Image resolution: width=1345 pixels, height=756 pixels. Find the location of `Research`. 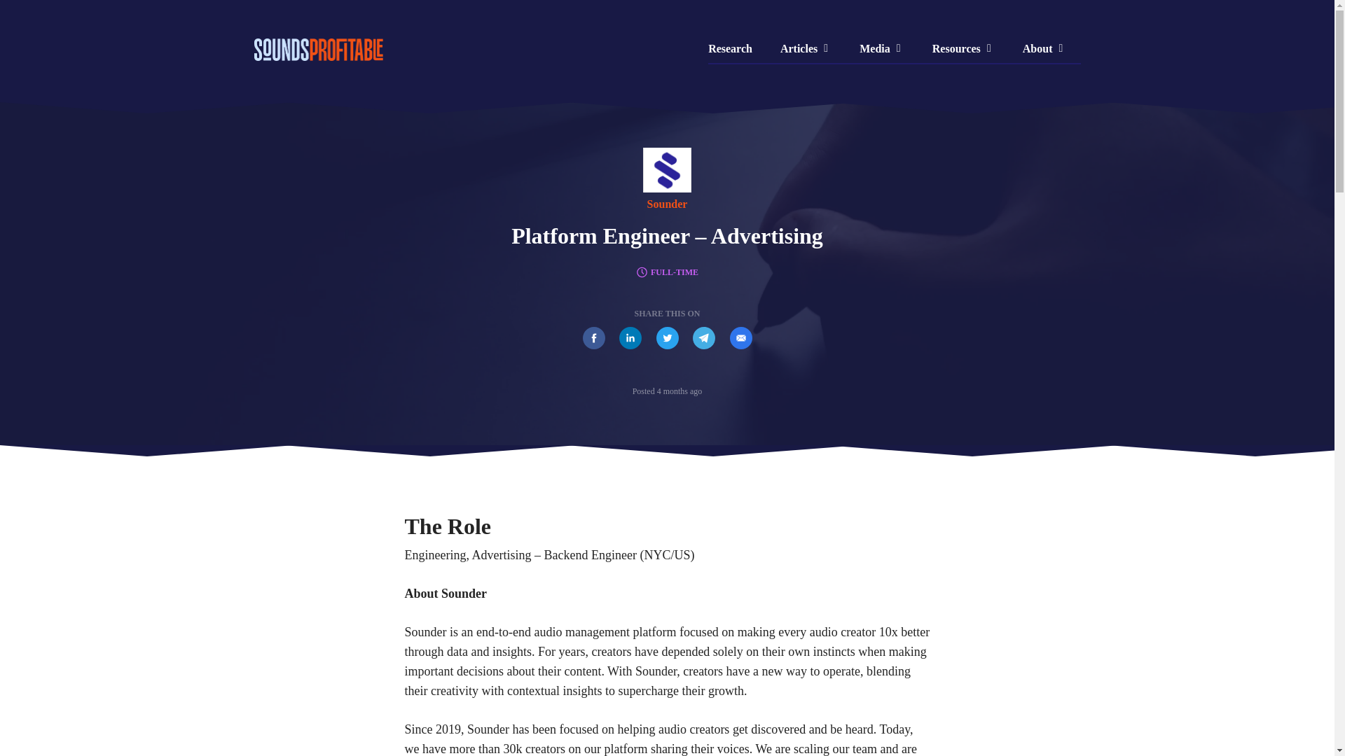

Research is located at coordinates (737, 48).